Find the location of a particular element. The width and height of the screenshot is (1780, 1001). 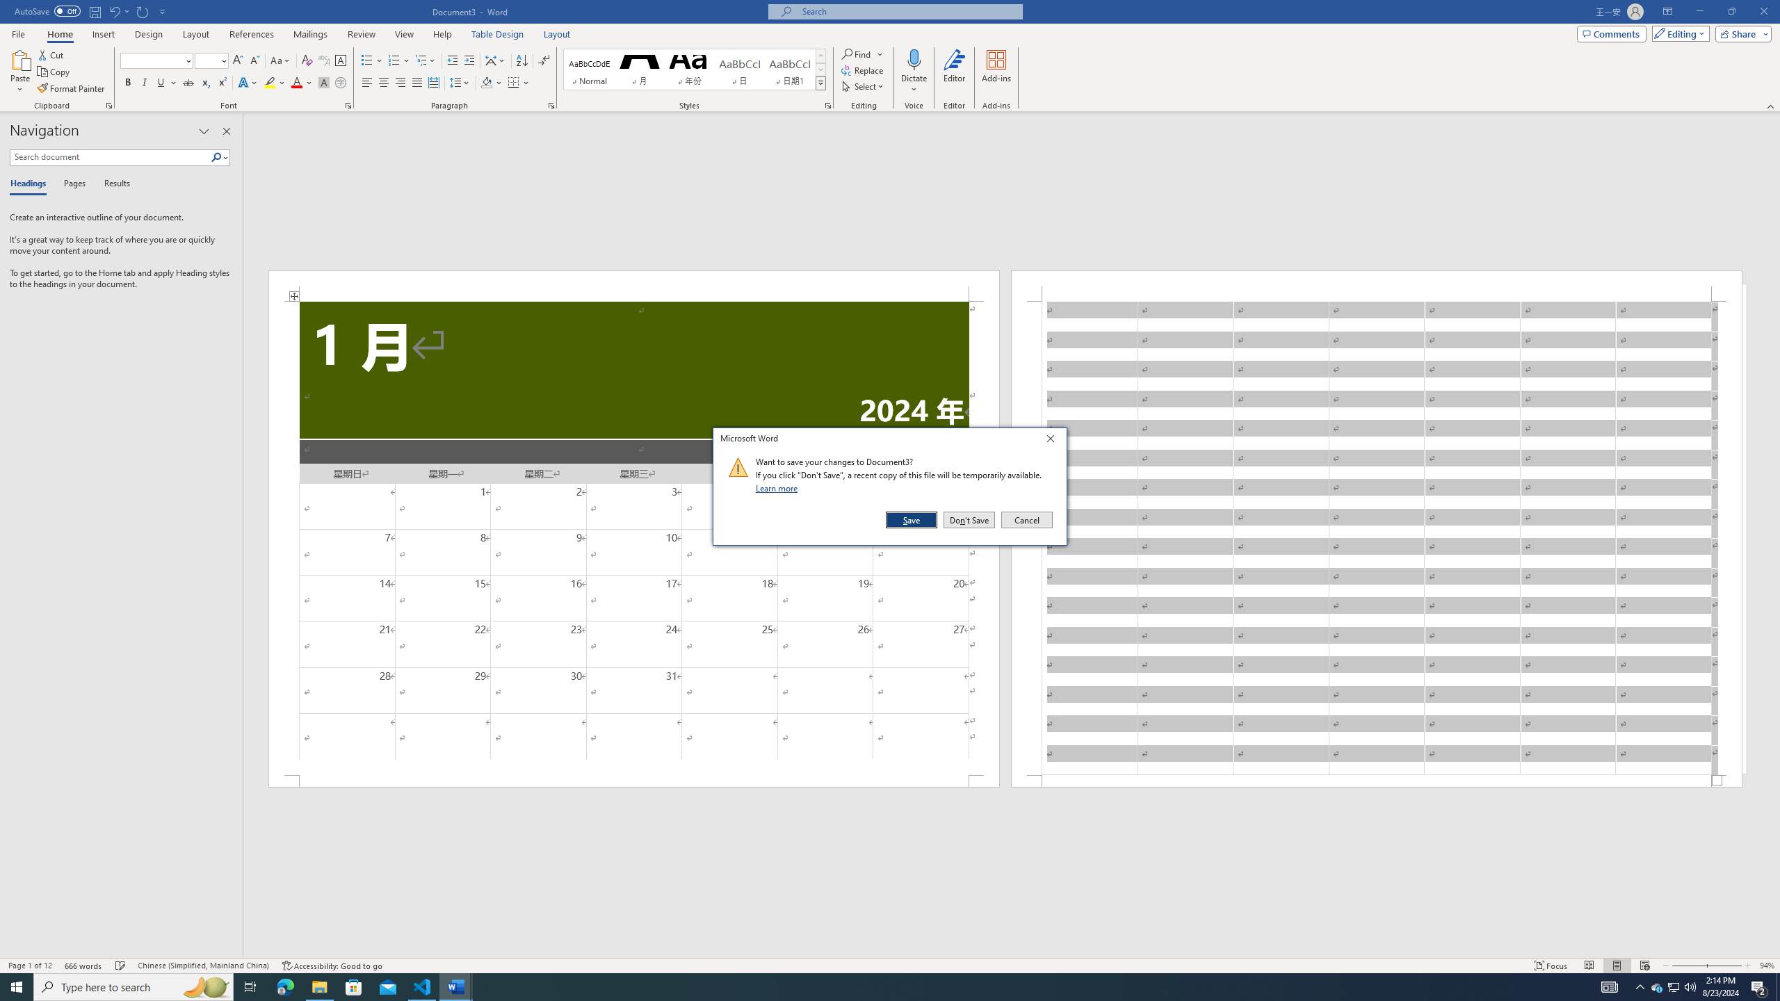

Paragraph... is located at coordinates (551, 106).